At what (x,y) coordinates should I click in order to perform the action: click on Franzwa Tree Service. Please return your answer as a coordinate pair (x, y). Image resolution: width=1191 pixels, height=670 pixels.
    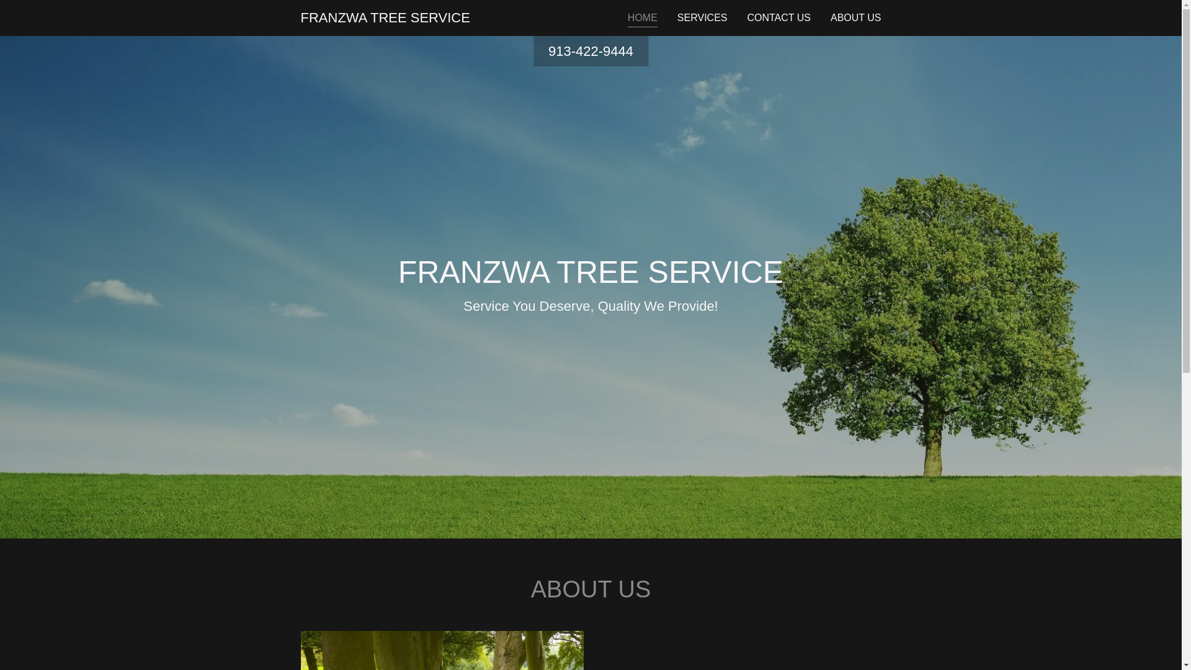
    Looking at the image, I should click on (385, 18).